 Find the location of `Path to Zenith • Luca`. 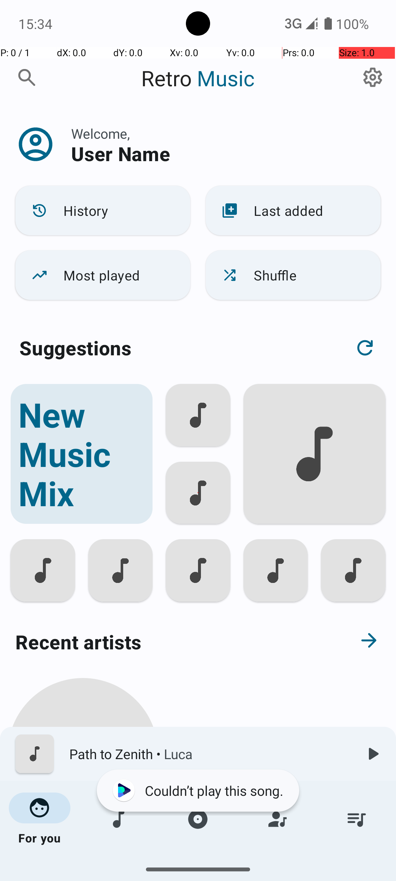

Path to Zenith • Luca is located at coordinates (209, 754).